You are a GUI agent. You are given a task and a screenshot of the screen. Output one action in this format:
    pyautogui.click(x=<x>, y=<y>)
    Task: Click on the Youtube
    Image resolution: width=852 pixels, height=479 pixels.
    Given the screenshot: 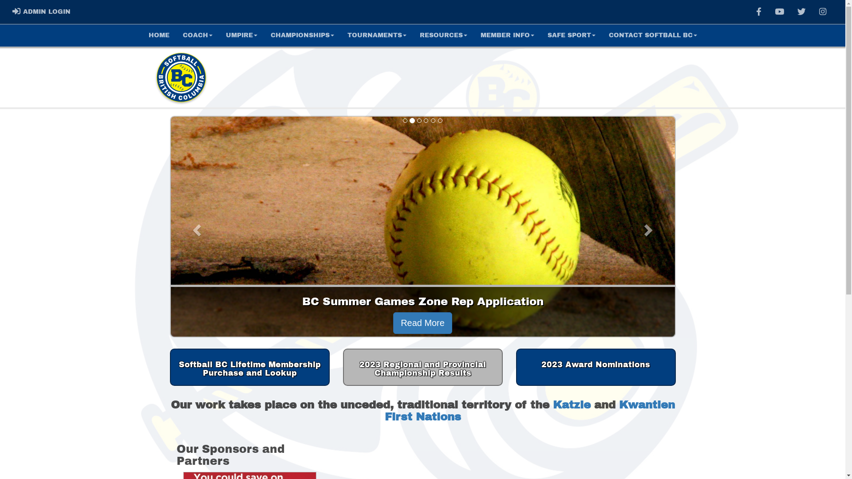 What is the action you would take?
    pyautogui.click(x=779, y=12)
    